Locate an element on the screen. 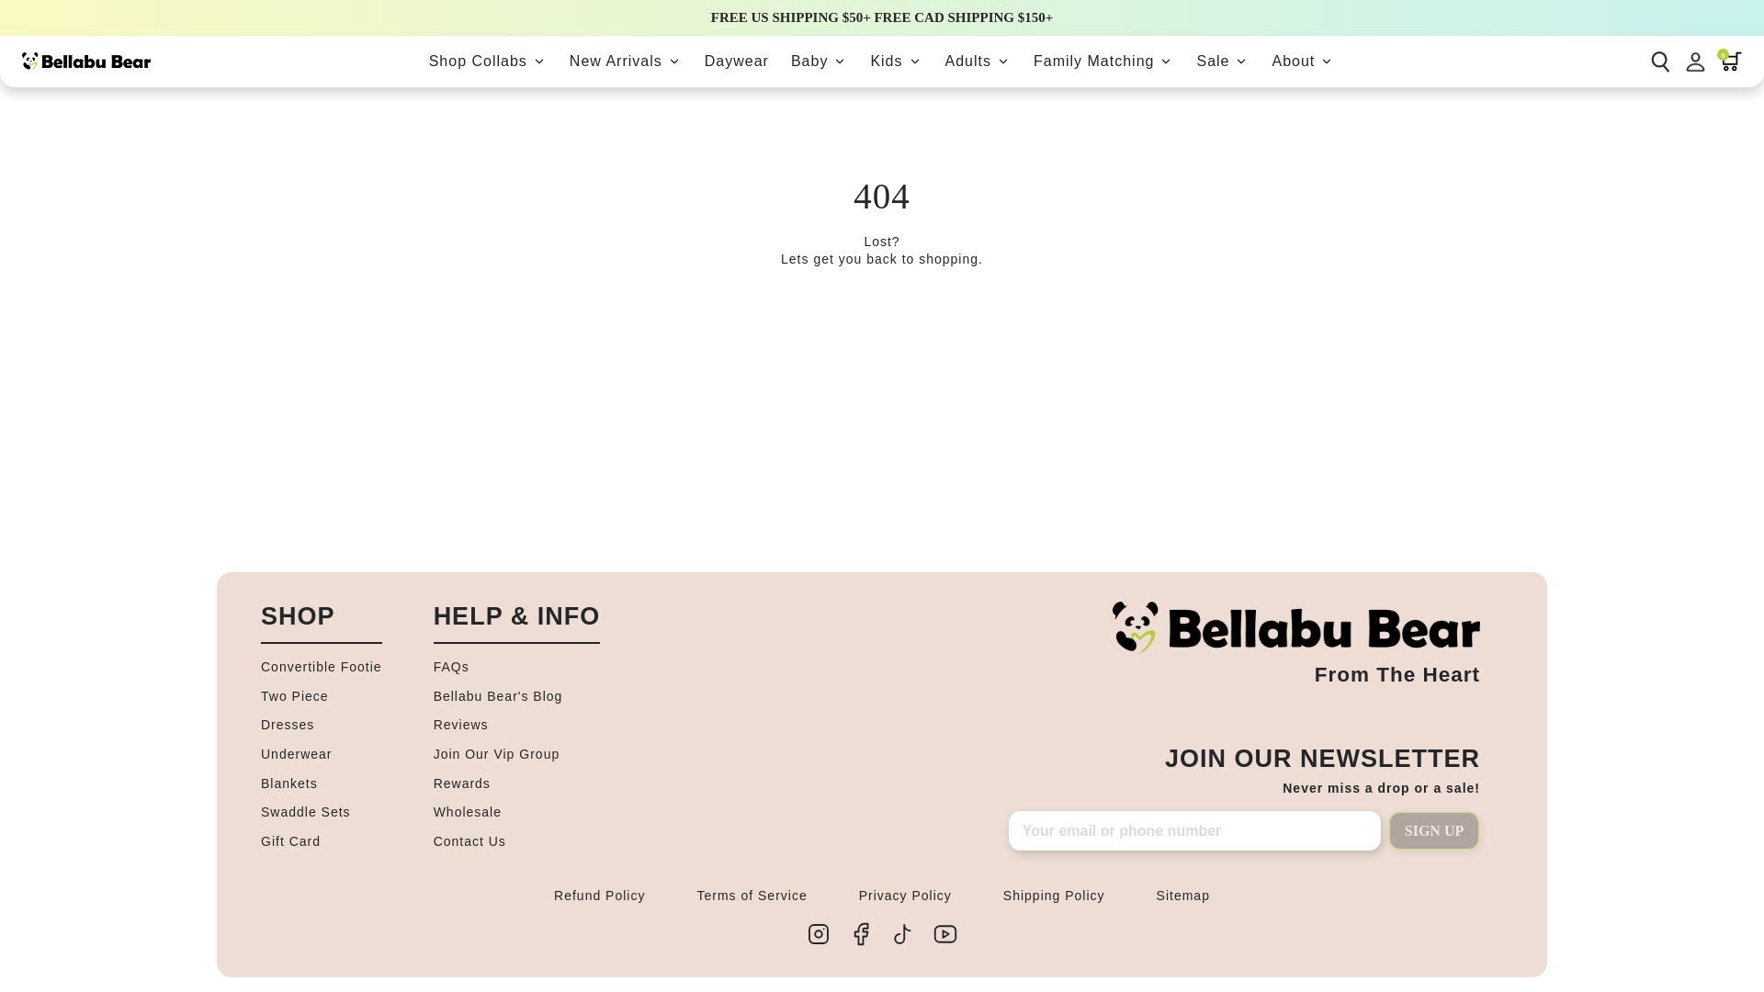  New Arrivals is located at coordinates (626, 61).